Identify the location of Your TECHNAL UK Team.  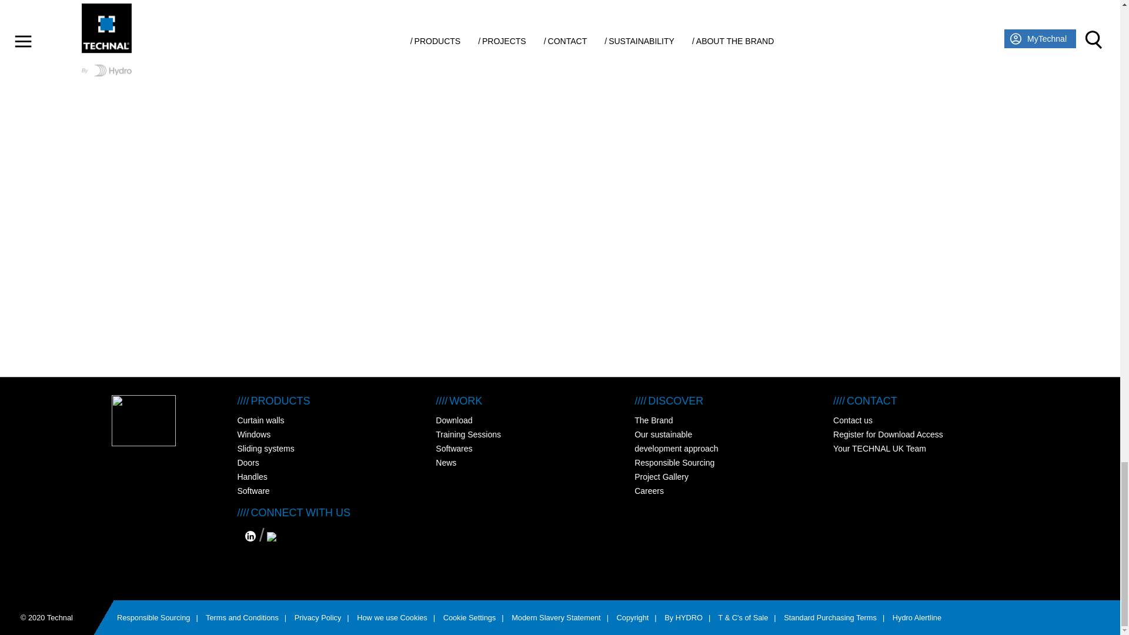
(879, 448).